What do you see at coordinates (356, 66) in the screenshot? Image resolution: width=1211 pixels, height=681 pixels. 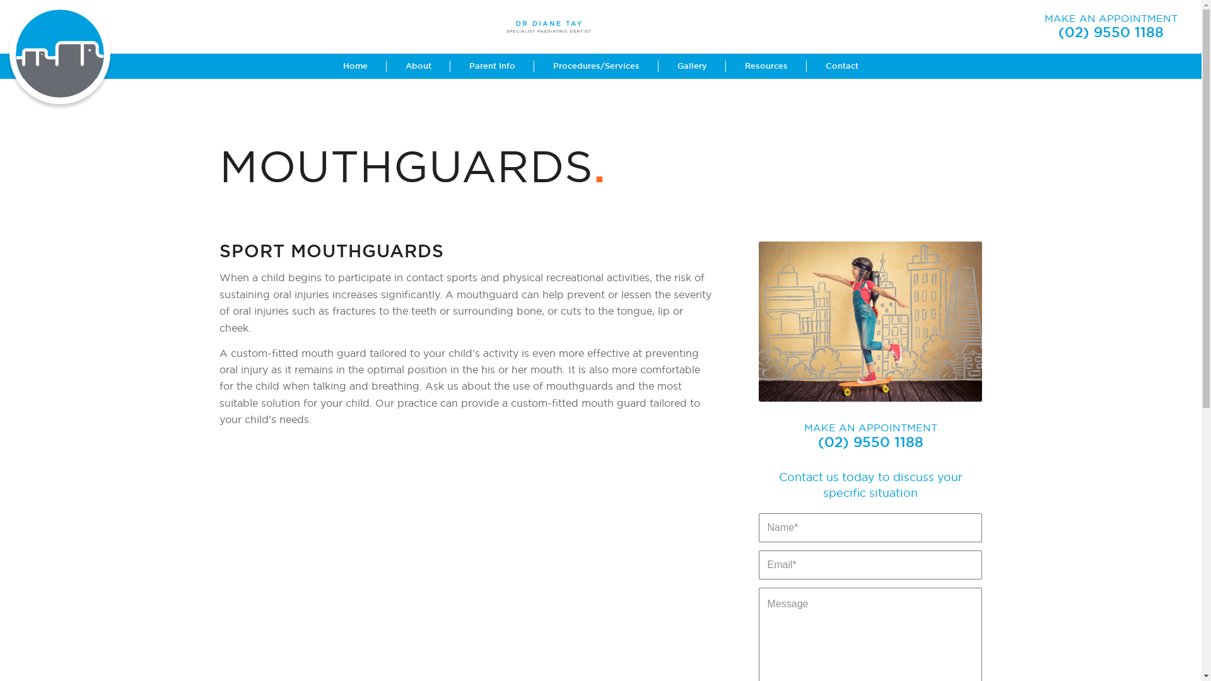 I see `Home` at bounding box center [356, 66].